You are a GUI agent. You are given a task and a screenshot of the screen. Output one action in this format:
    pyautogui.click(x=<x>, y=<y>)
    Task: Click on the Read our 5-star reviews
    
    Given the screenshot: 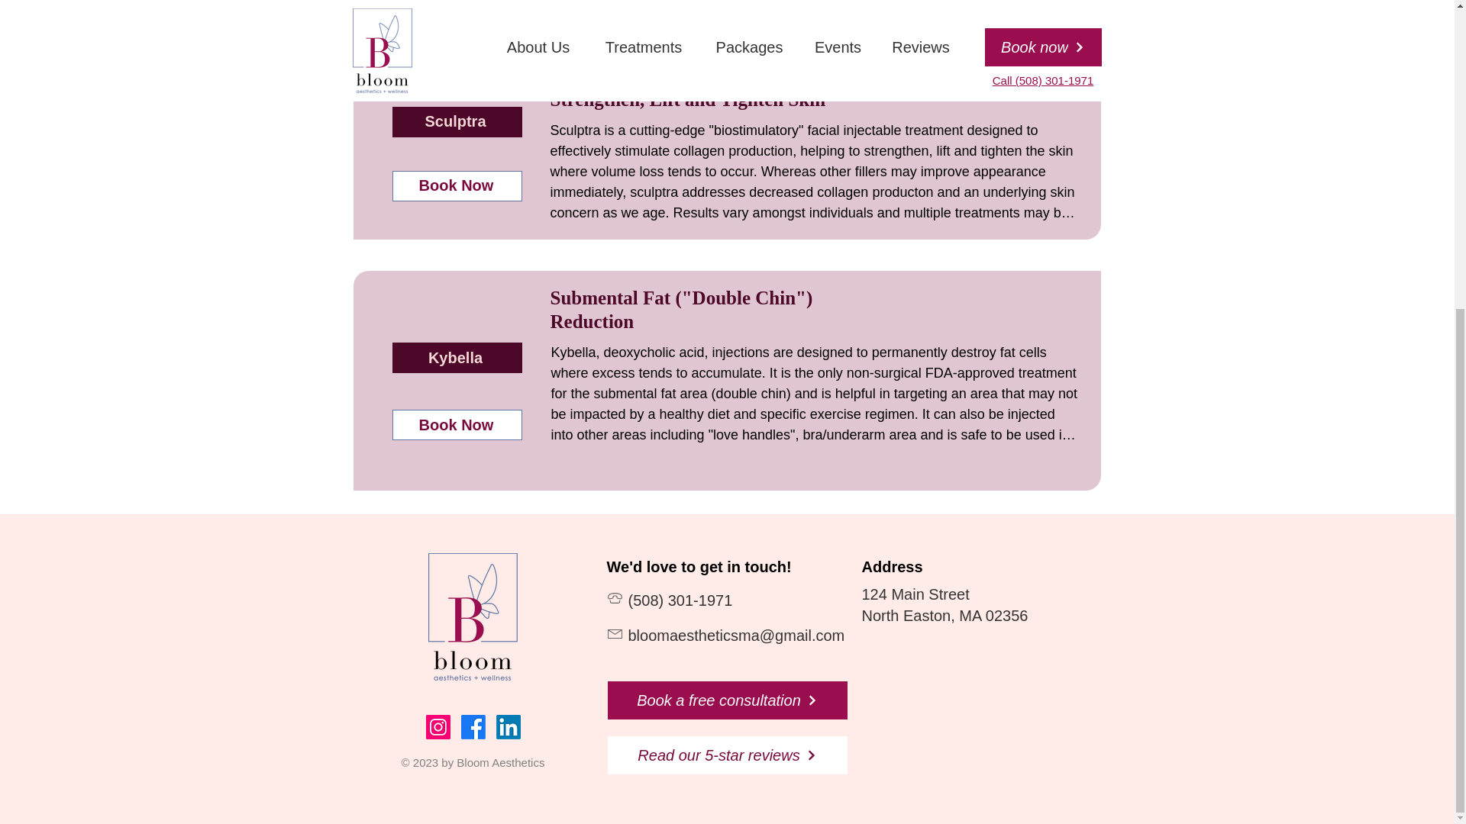 What is the action you would take?
    pyautogui.click(x=727, y=755)
    